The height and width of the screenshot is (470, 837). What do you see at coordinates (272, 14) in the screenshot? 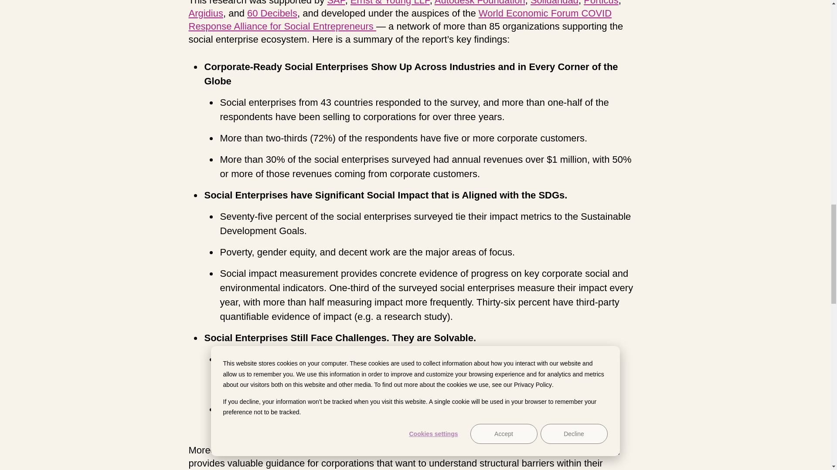
I see `60 Decibels` at bounding box center [272, 14].